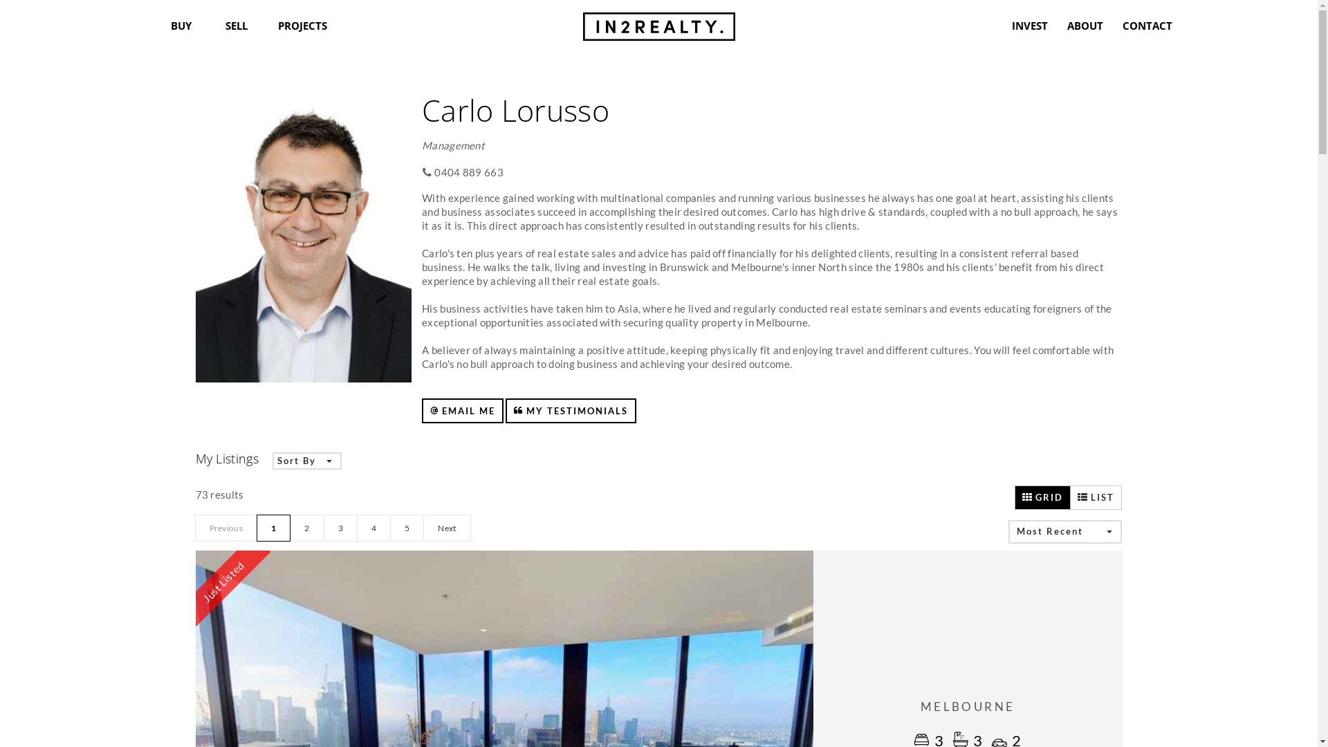  What do you see at coordinates (307, 528) in the screenshot?
I see `2` at bounding box center [307, 528].